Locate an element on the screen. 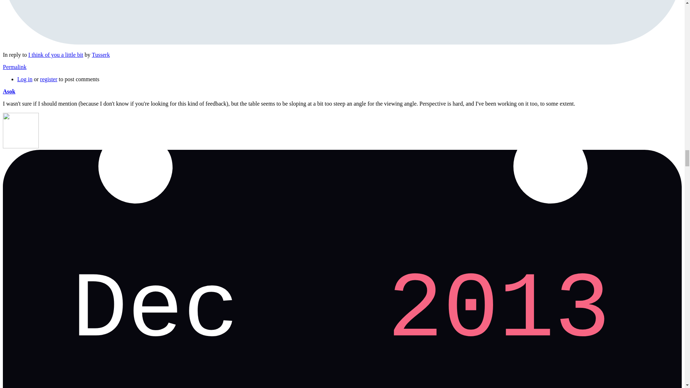 The image size is (690, 388). View user profile. is located at coordinates (9, 91).